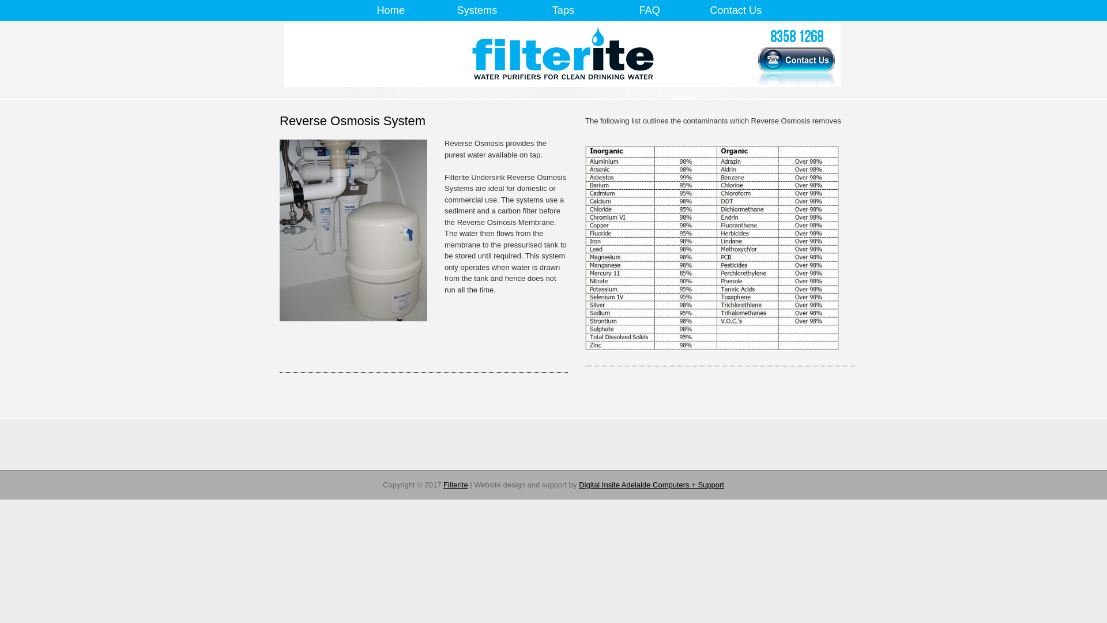  What do you see at coordinates (477, 10) in the screenshot?
I see `Systems` at bounding box center [477, 10].